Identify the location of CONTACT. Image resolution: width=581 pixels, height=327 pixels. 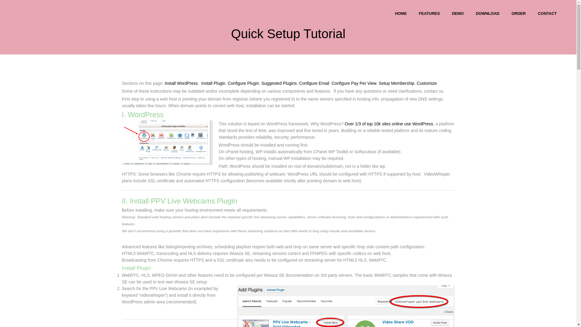
(547, 13).